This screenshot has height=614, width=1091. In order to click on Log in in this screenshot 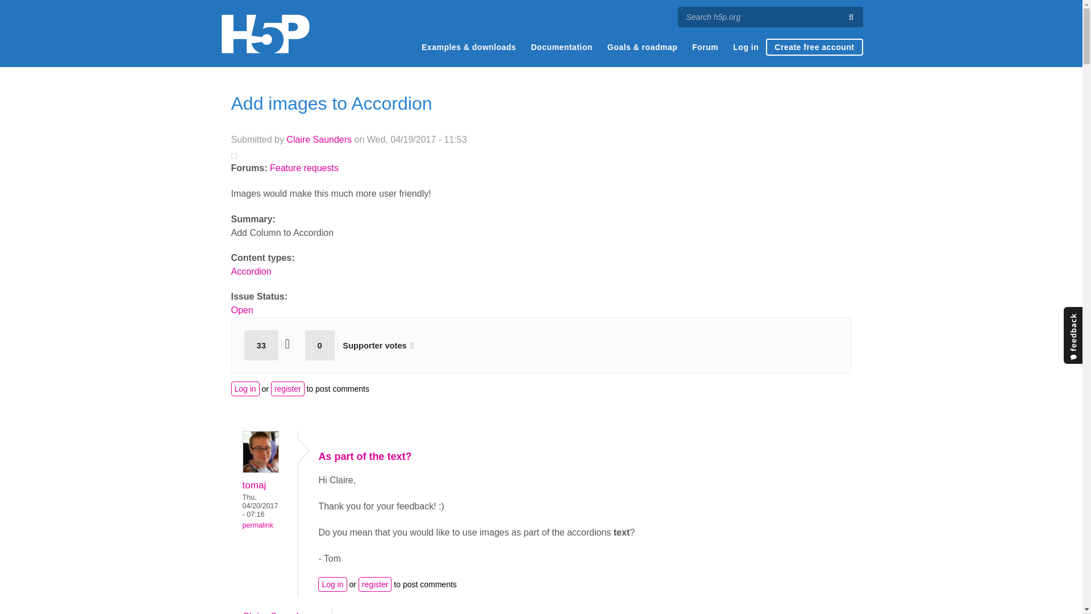, I will do `click(244, 388)`.